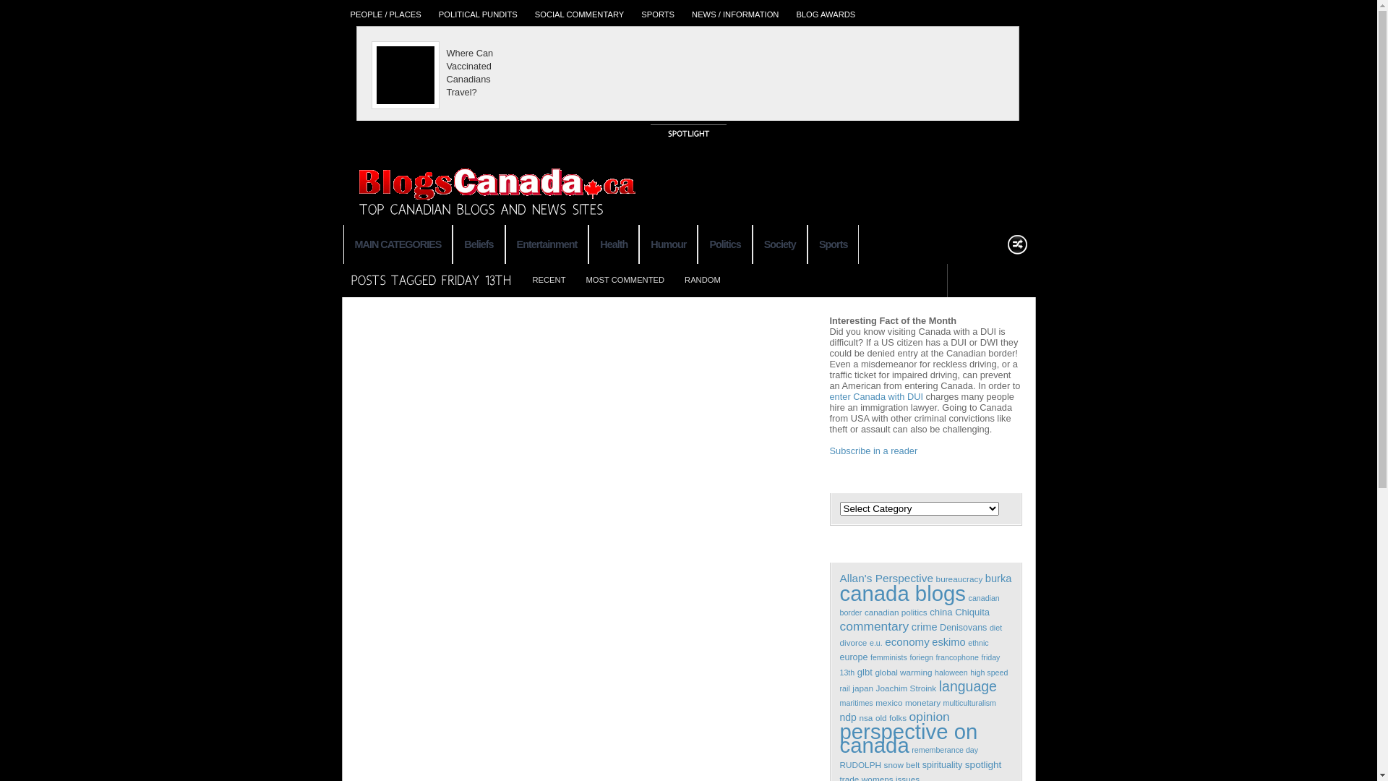  I want to click on mexico, so click(889, 703).